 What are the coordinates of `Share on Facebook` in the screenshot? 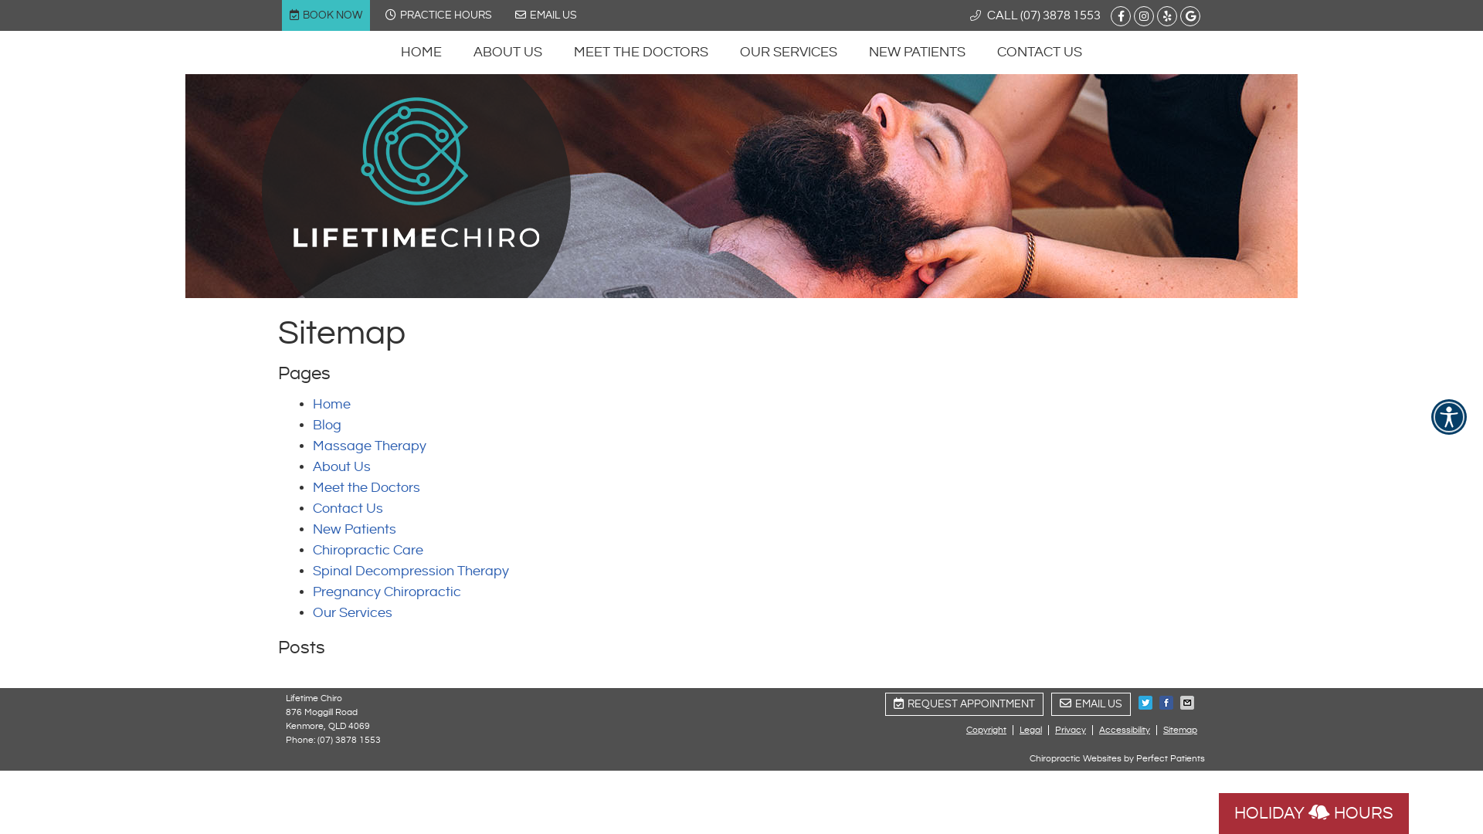 It's located at (1168, 703).